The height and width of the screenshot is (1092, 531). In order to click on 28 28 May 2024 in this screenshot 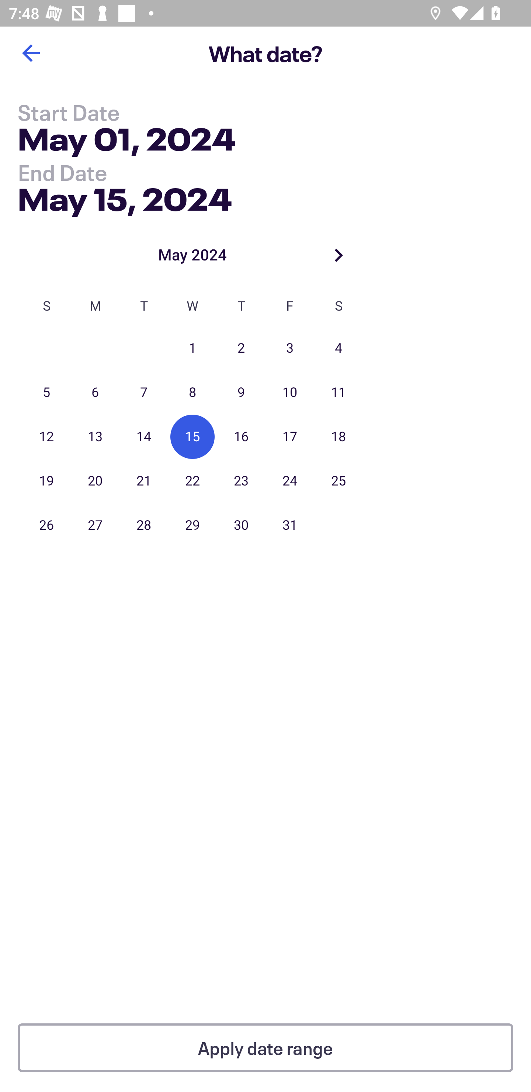, I will do `click(144, 525)`.